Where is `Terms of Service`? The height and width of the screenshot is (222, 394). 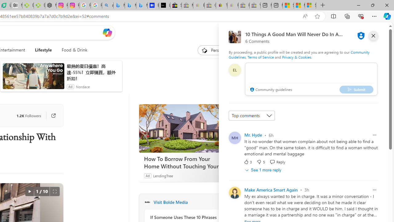
Terms of Service is located at coordinates (260, 57).